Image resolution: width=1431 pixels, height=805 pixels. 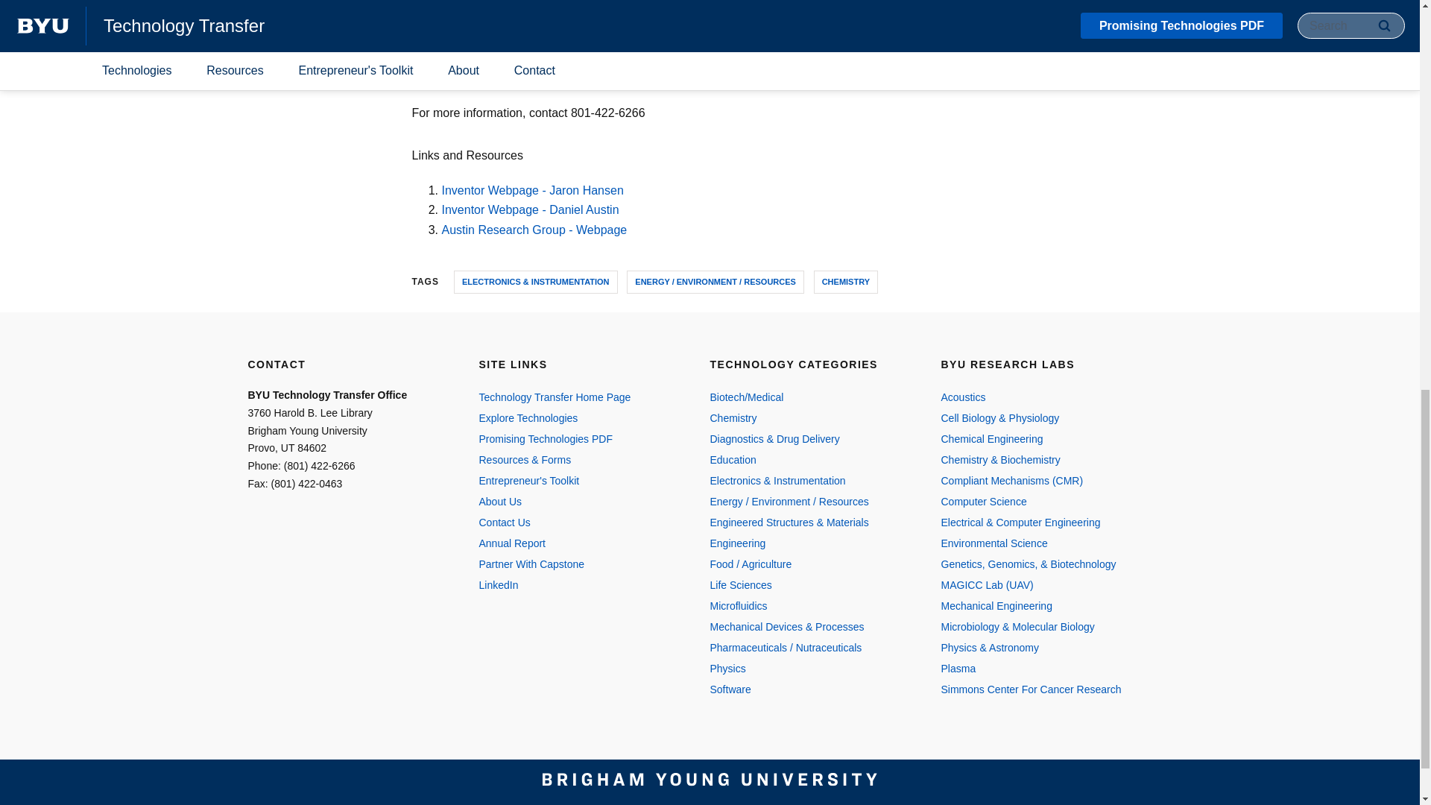 I want to click on Life Sciences, so click(x=809, y=585).